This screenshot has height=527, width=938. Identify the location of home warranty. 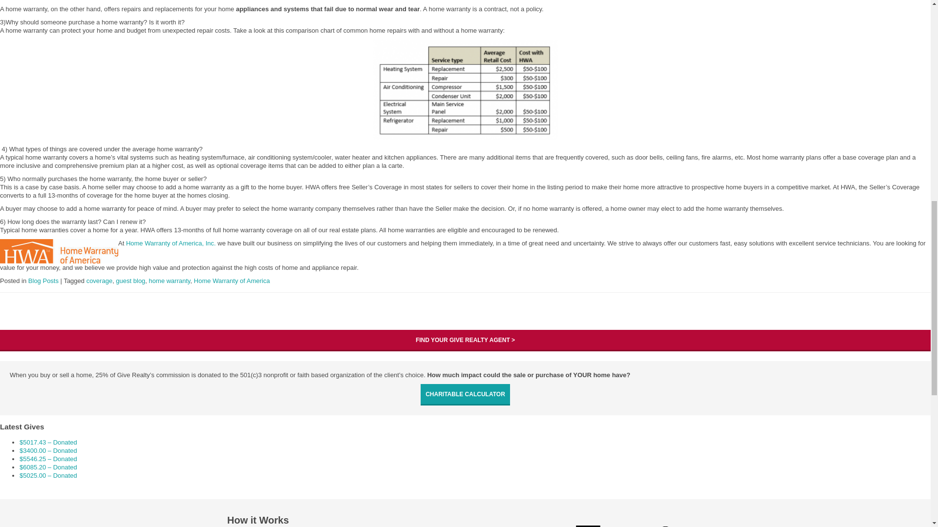
(170, 281).